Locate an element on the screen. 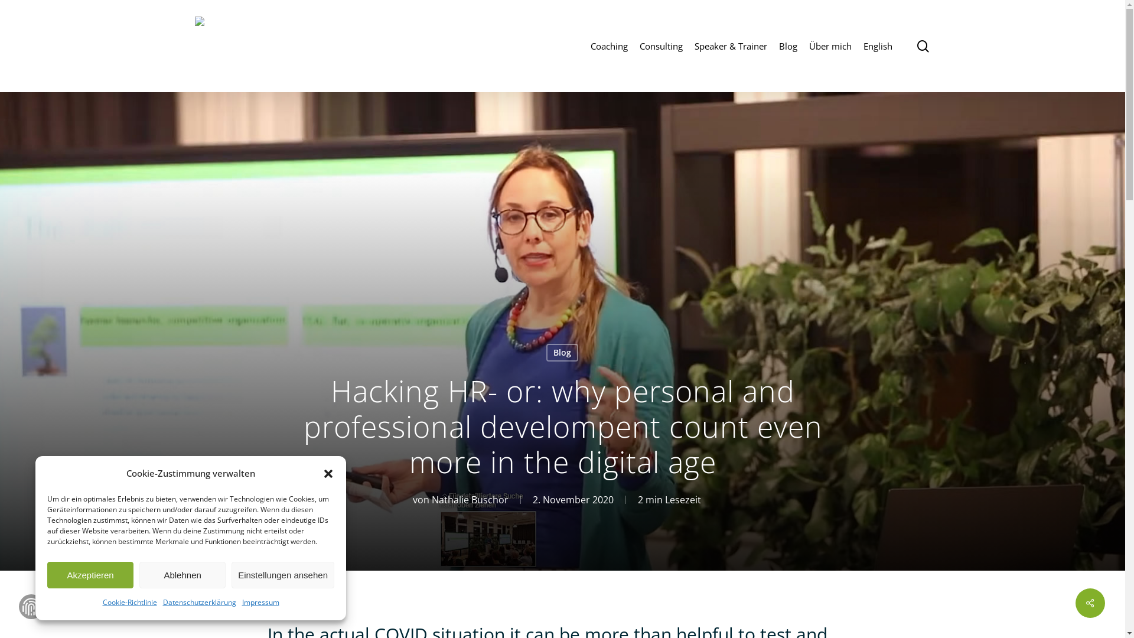 This screenshot has width=1134, height=638. Akzeptieren is located at coordinates (90, 575).